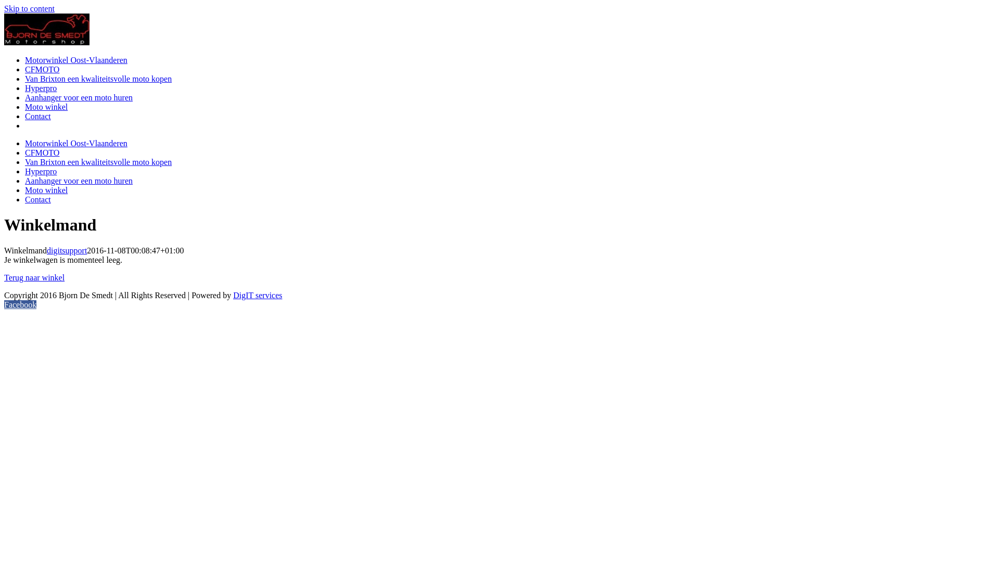  What do you see at coordinates (98, 162) in the screenshot?
I see `Van Brixton een kwaliteitsvolle moto kopen` at bounding box center [98, 162].